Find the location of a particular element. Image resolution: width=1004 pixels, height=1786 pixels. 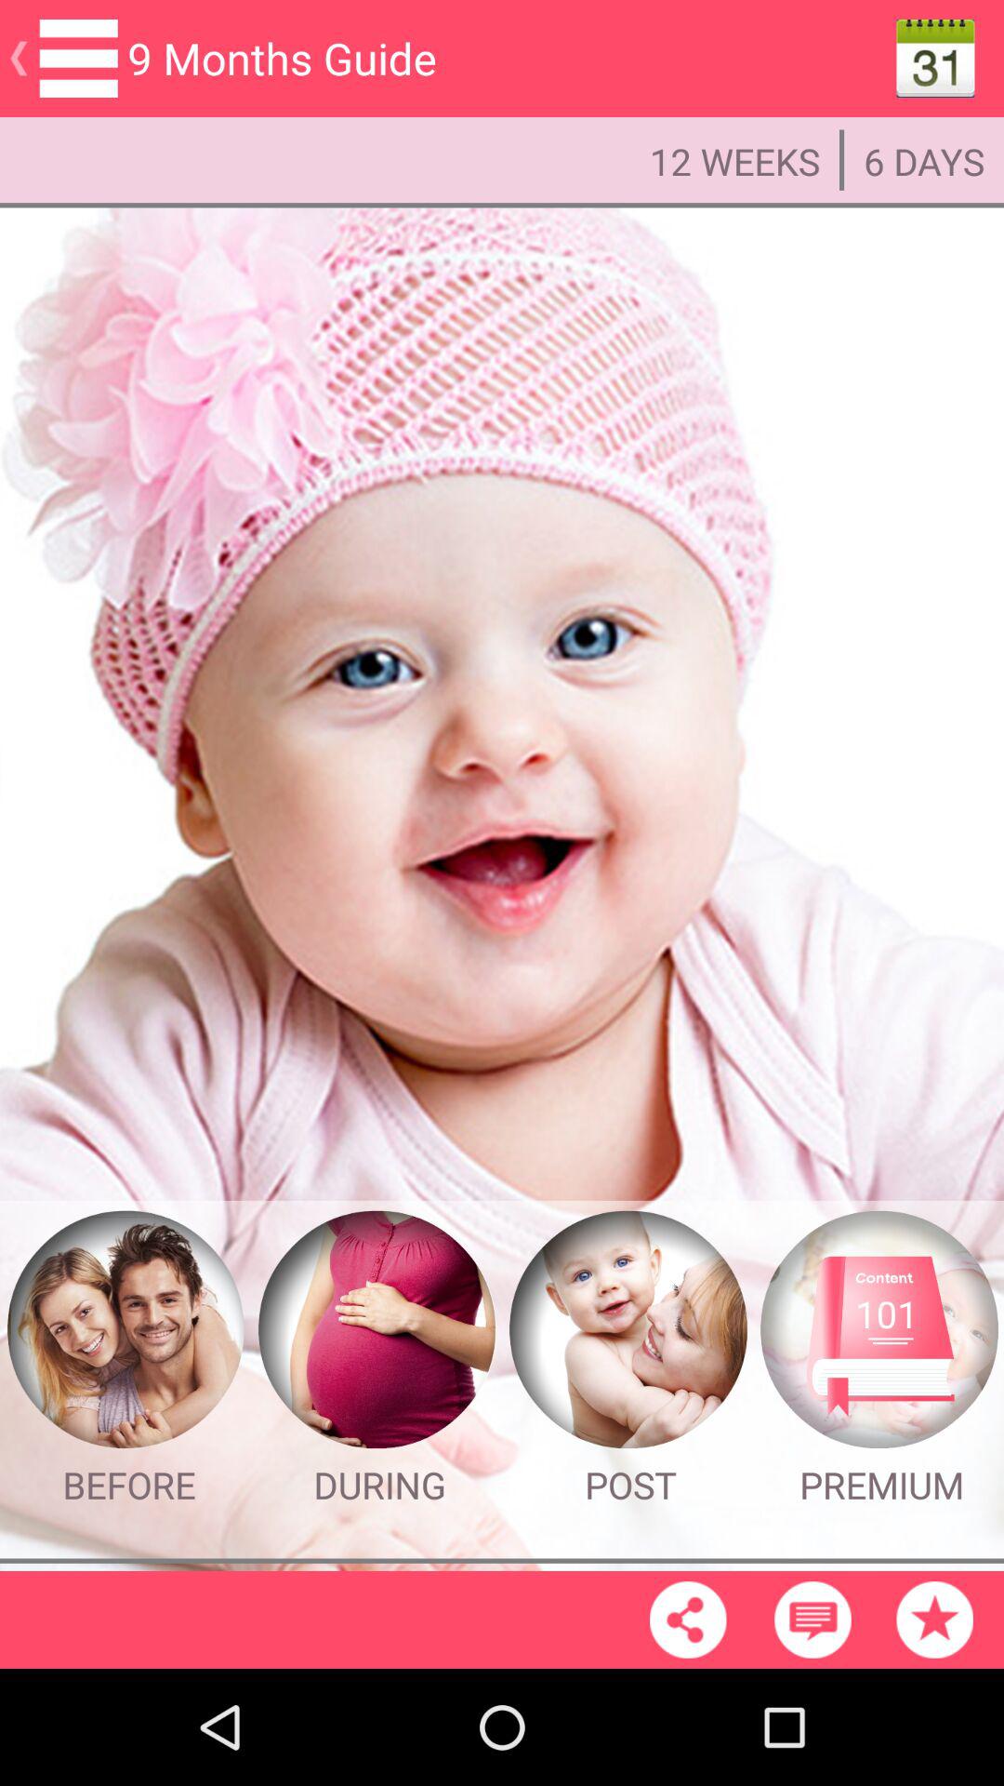

go to share button is located at coordinates (688, 1619).